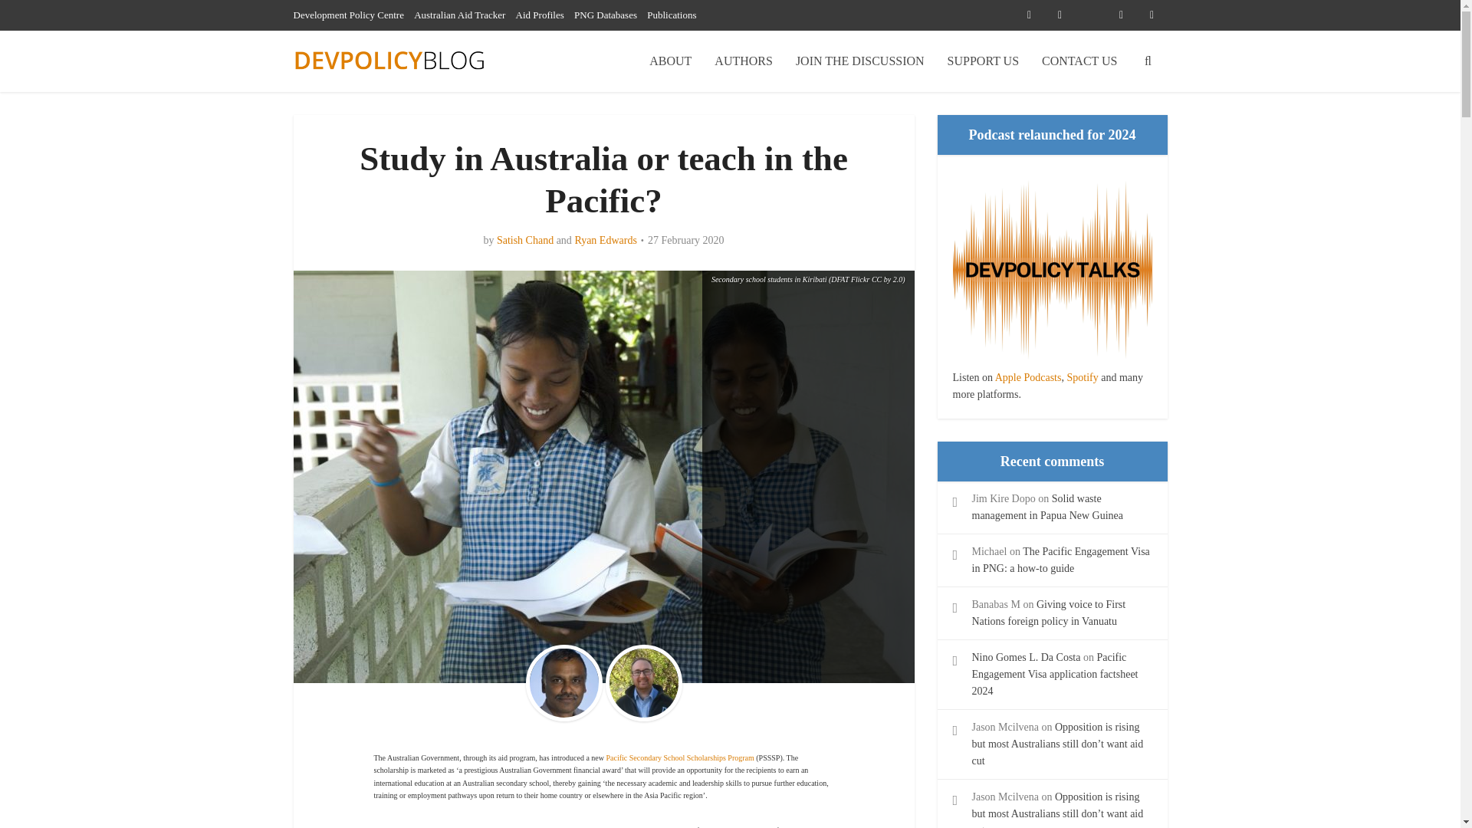 This screenshot has width=1472, height=828. Describe the element at coordinates (679, 757) in the screenshot. I see `Pacific Secondary School Scholarships Program` at that location.